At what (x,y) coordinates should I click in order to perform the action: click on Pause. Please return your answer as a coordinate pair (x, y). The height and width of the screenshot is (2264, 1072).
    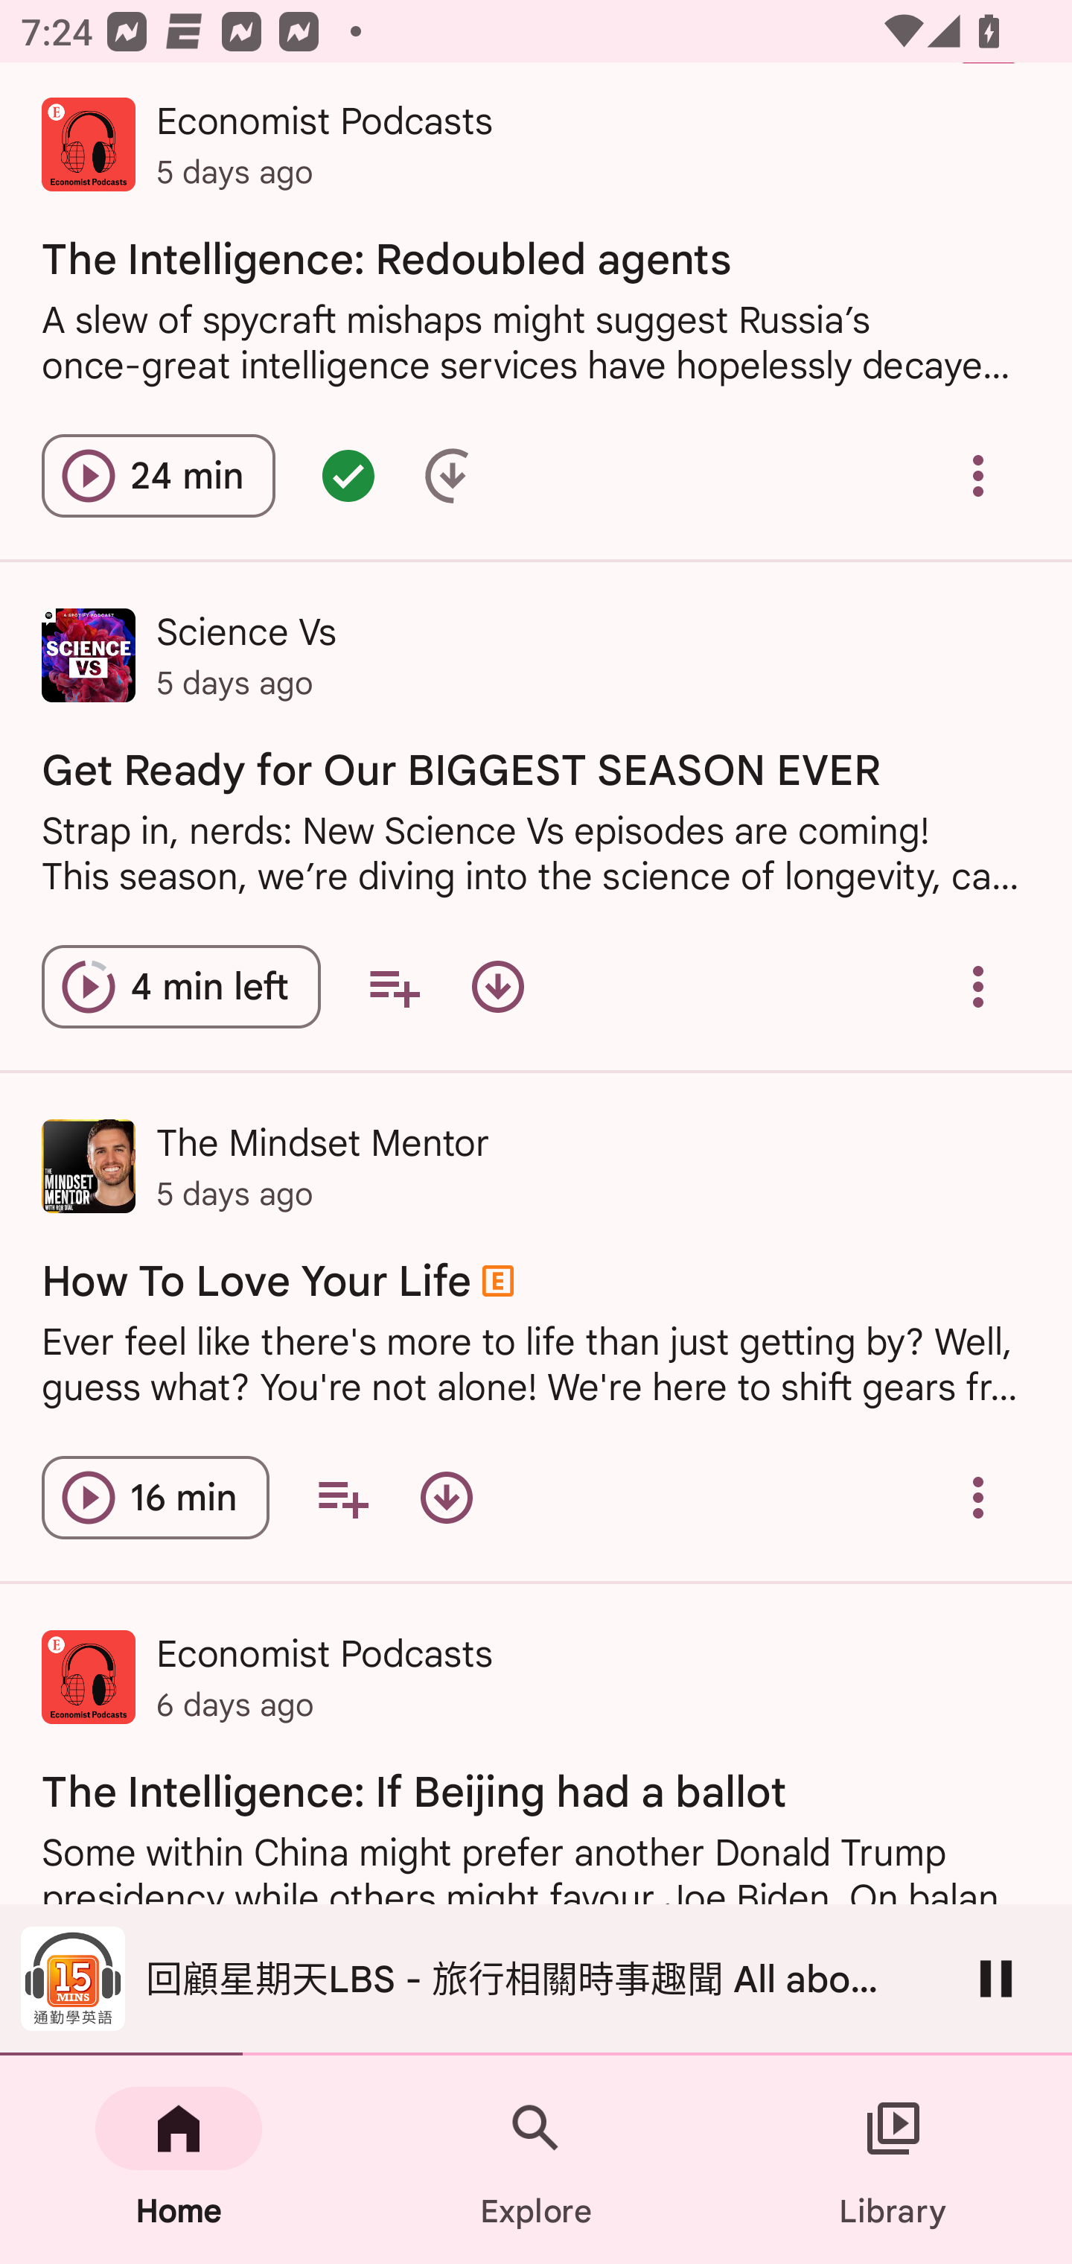
    Looking at the image, I should click on (996, 1978).